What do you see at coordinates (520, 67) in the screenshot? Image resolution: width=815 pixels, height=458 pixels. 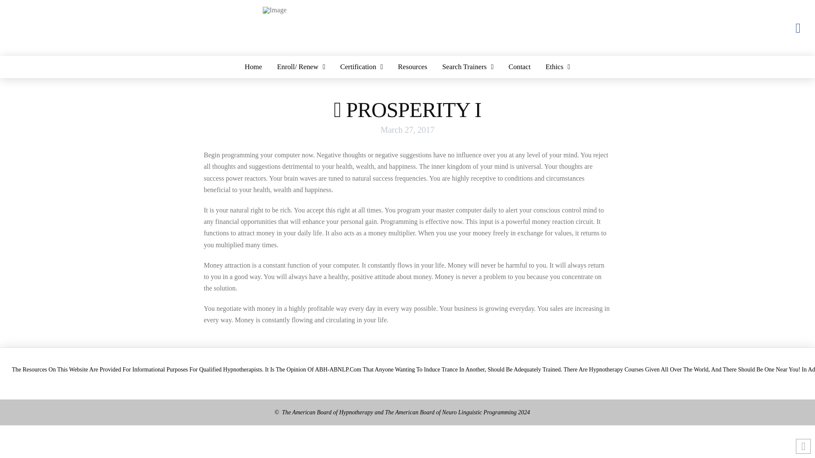 I see `Contact` at bounding box center [520, 67].